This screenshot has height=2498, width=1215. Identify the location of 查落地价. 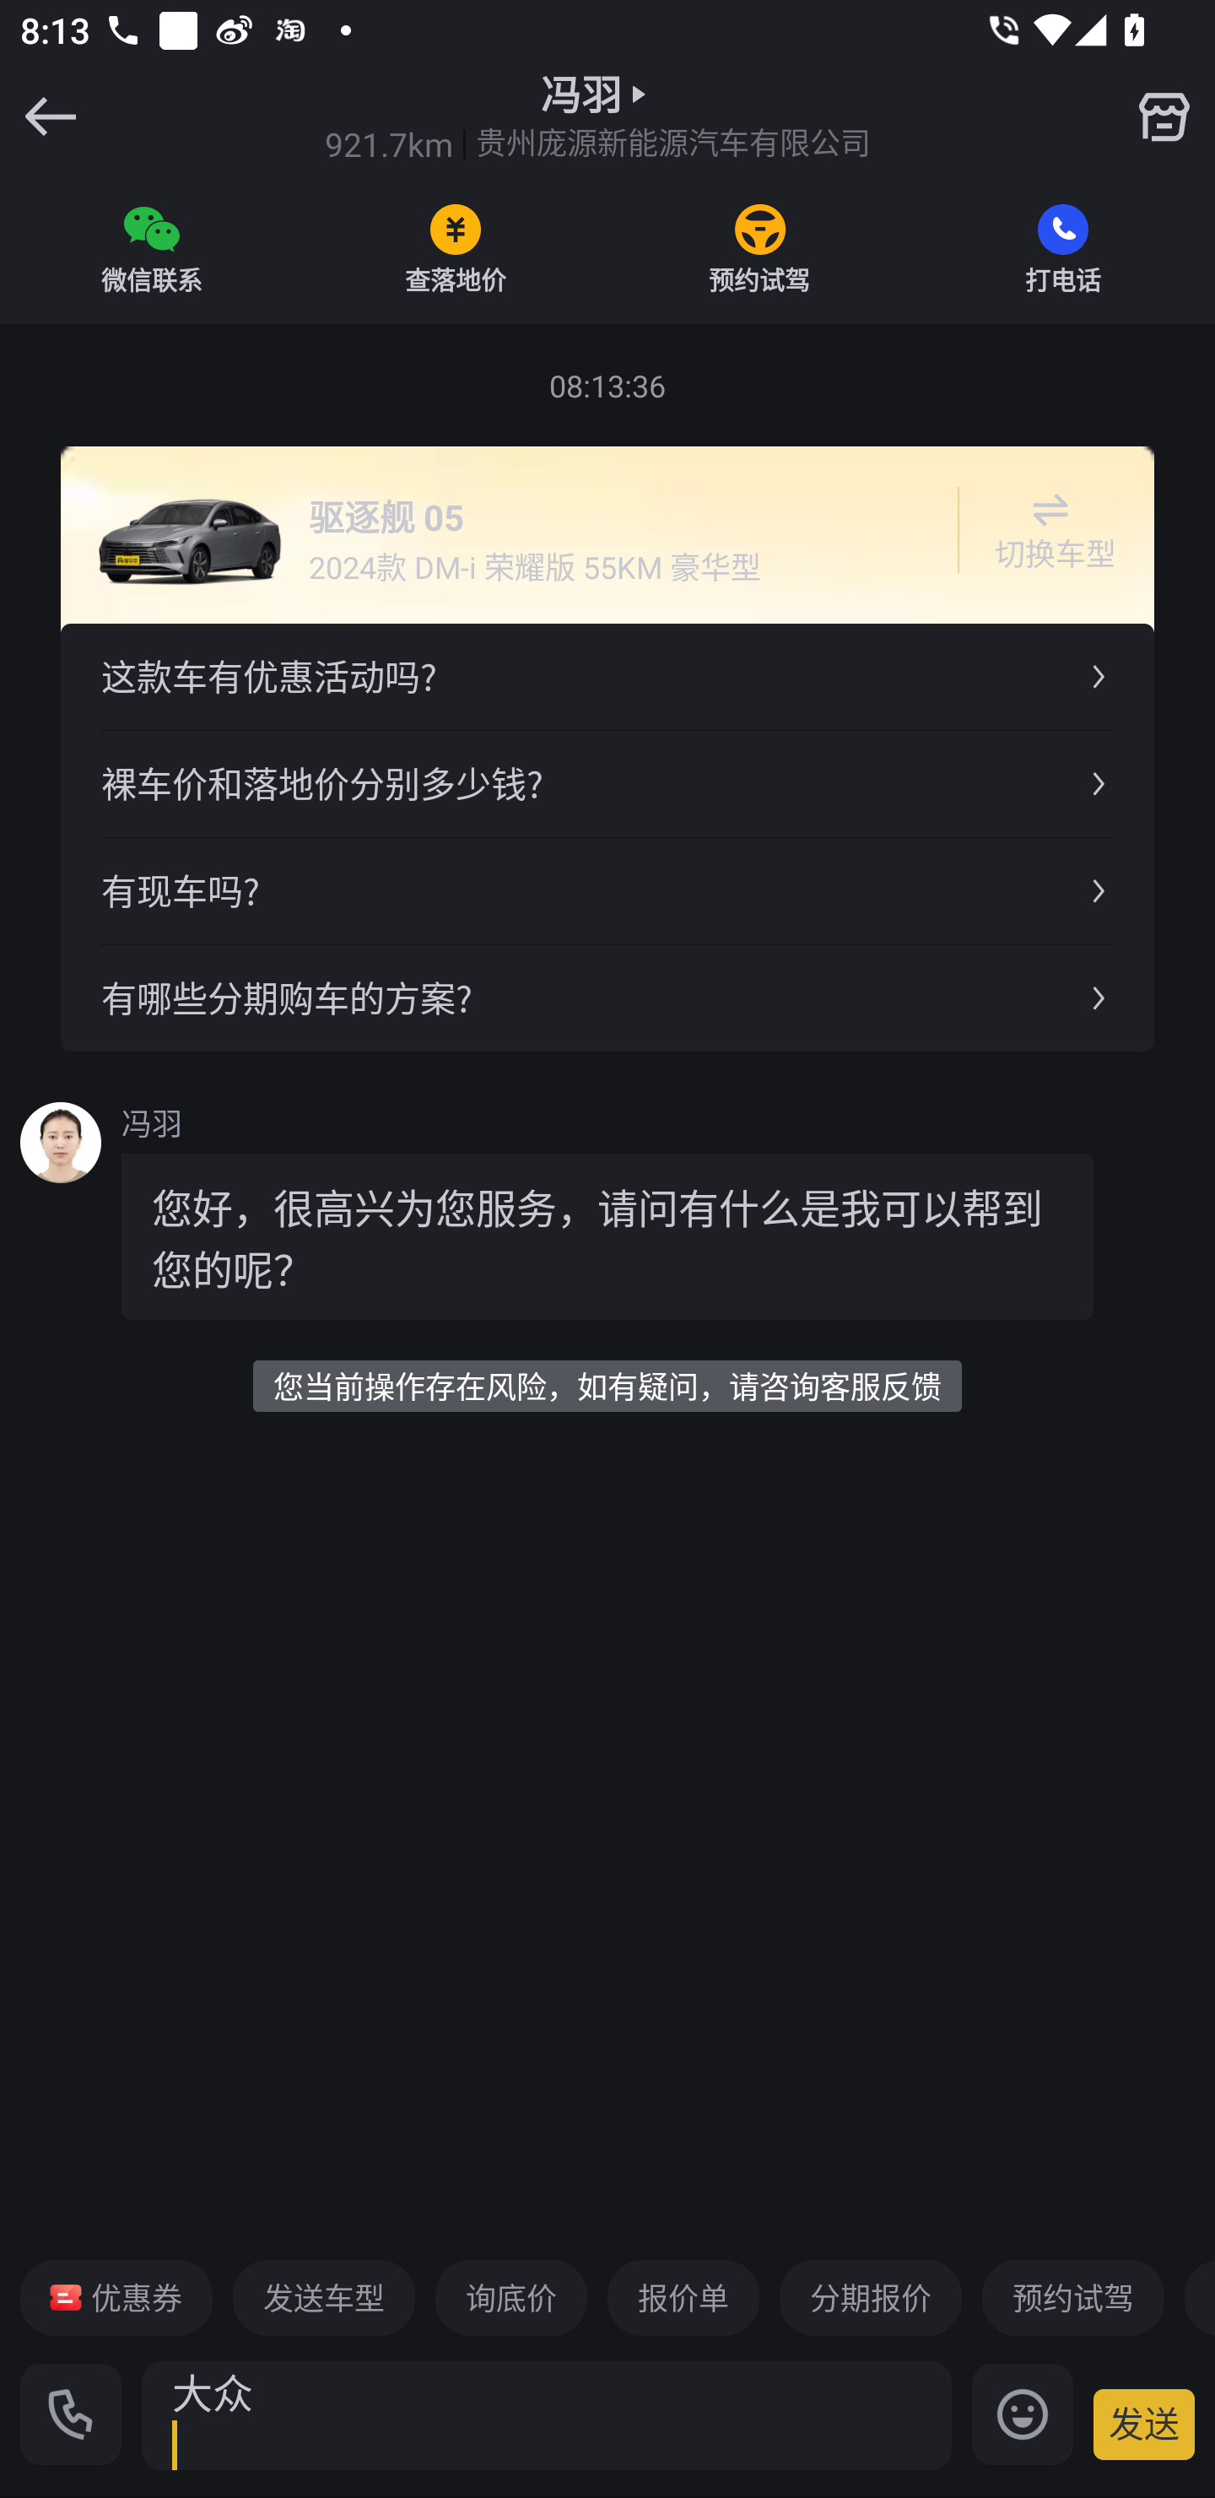
(456, 248).